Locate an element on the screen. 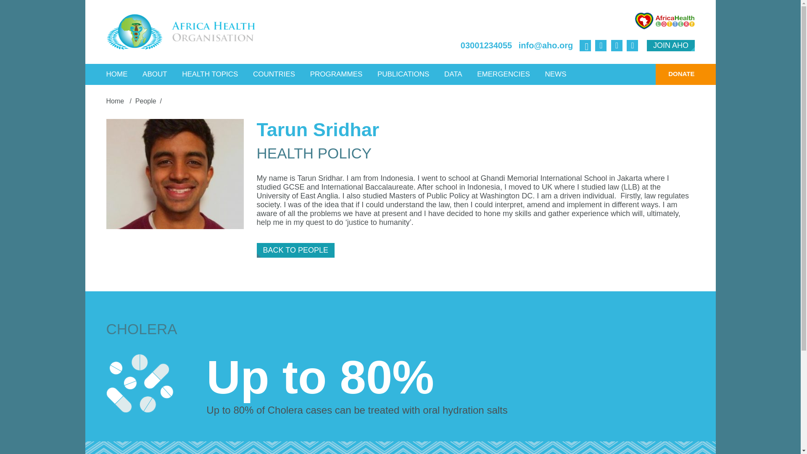  HOME is located at coordinates (117, 74).